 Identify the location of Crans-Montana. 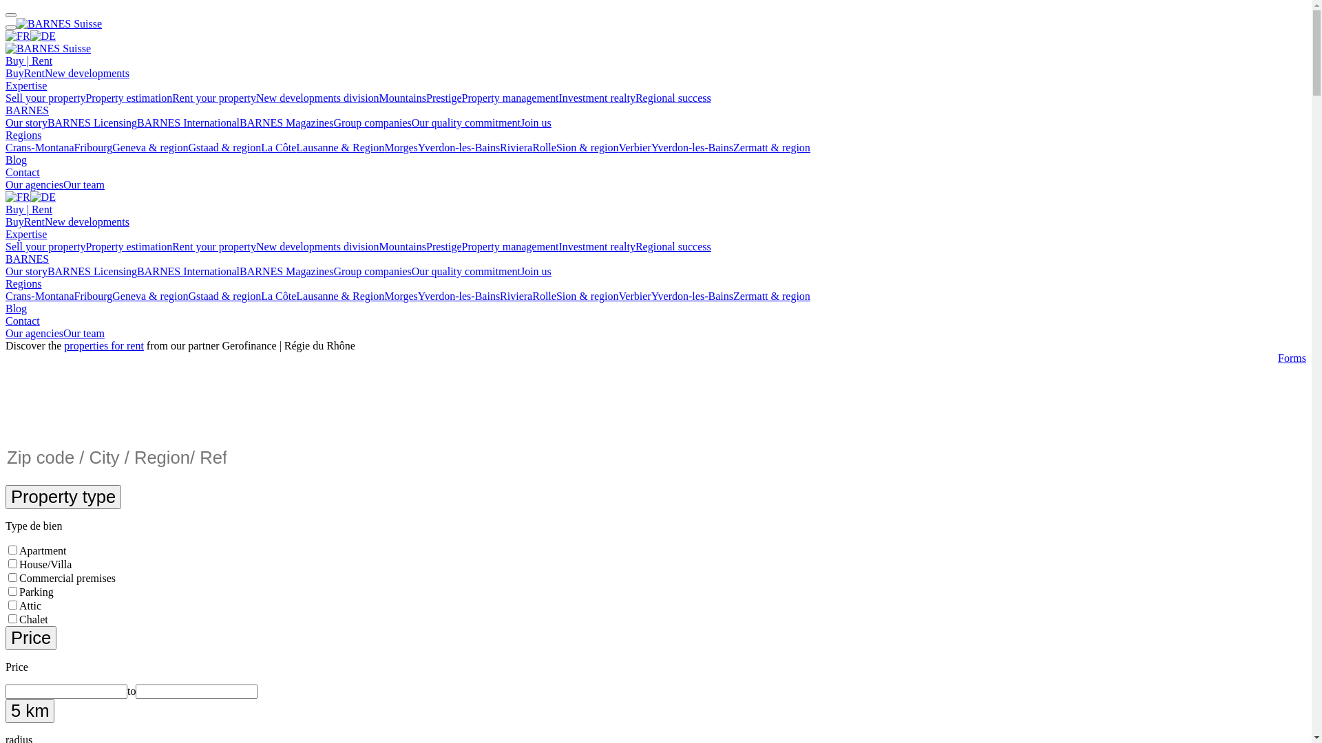
(40, 296).